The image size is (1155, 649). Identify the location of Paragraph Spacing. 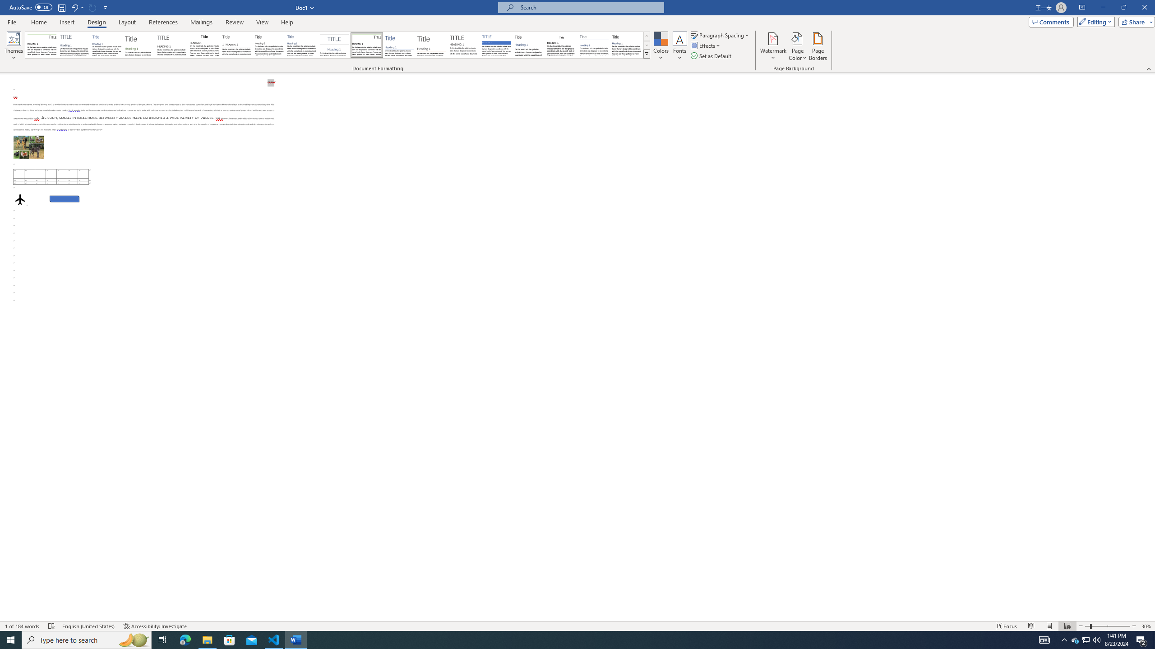
(721, 35).